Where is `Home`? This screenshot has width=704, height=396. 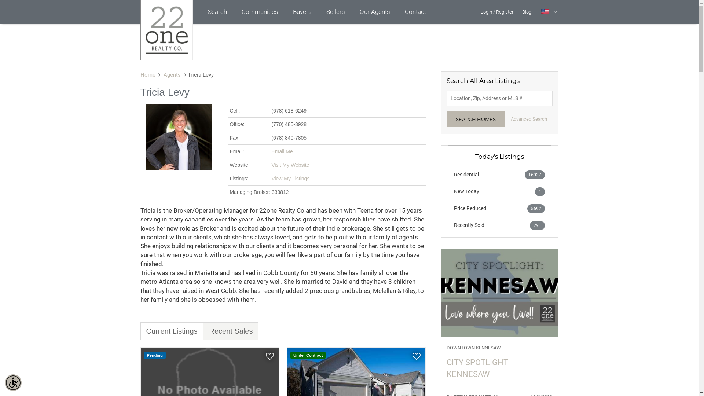 Home is located at coordinates (147, 75).